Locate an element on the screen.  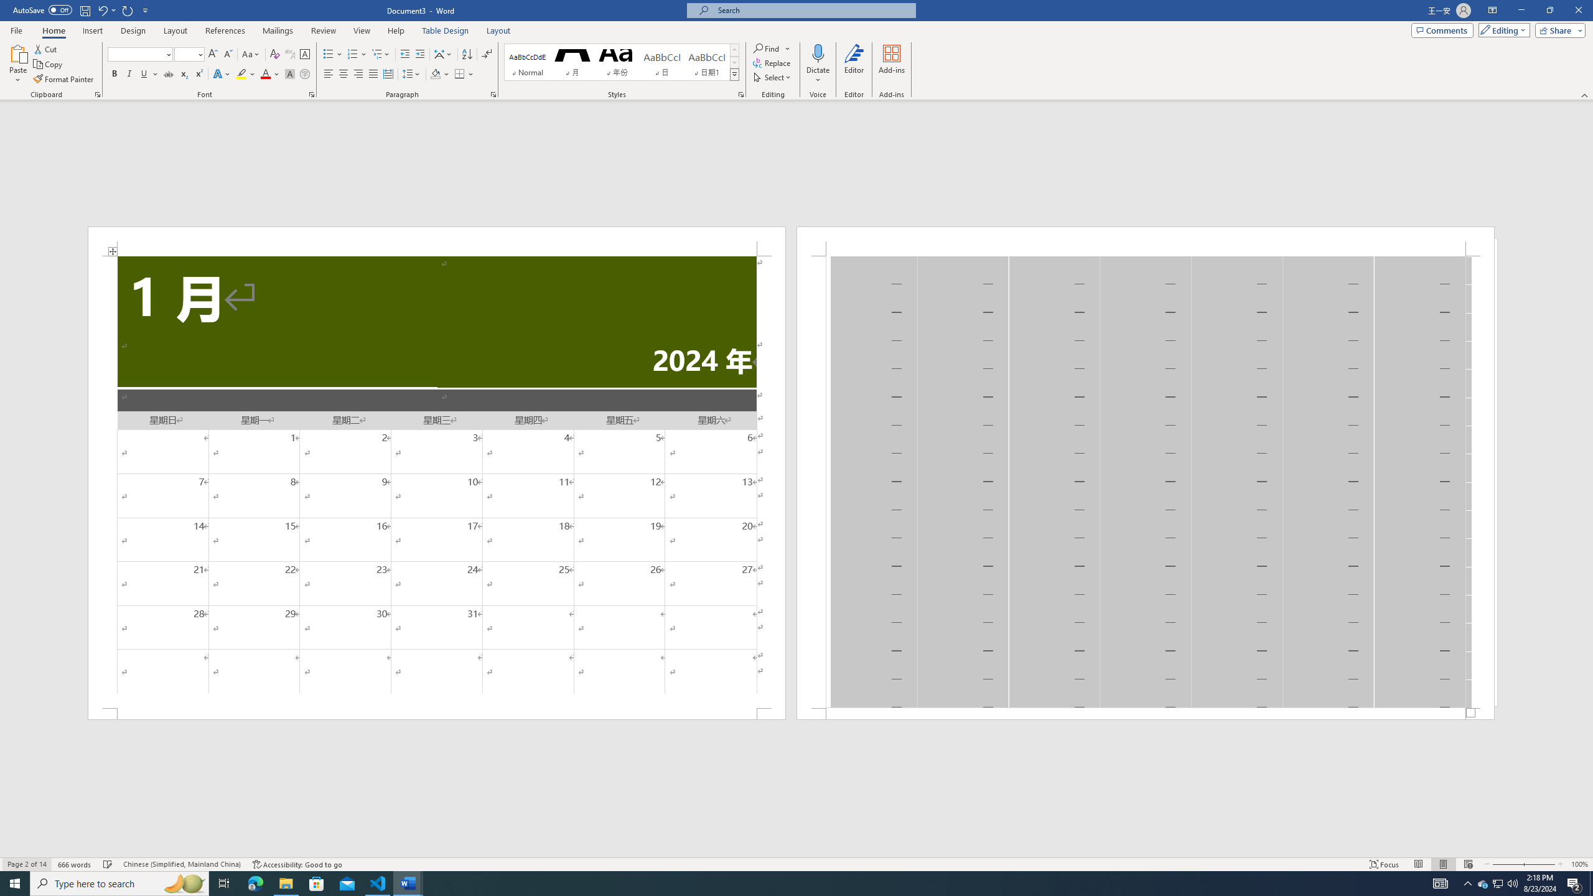
Multilevel List is located at coordinates (380, 55).